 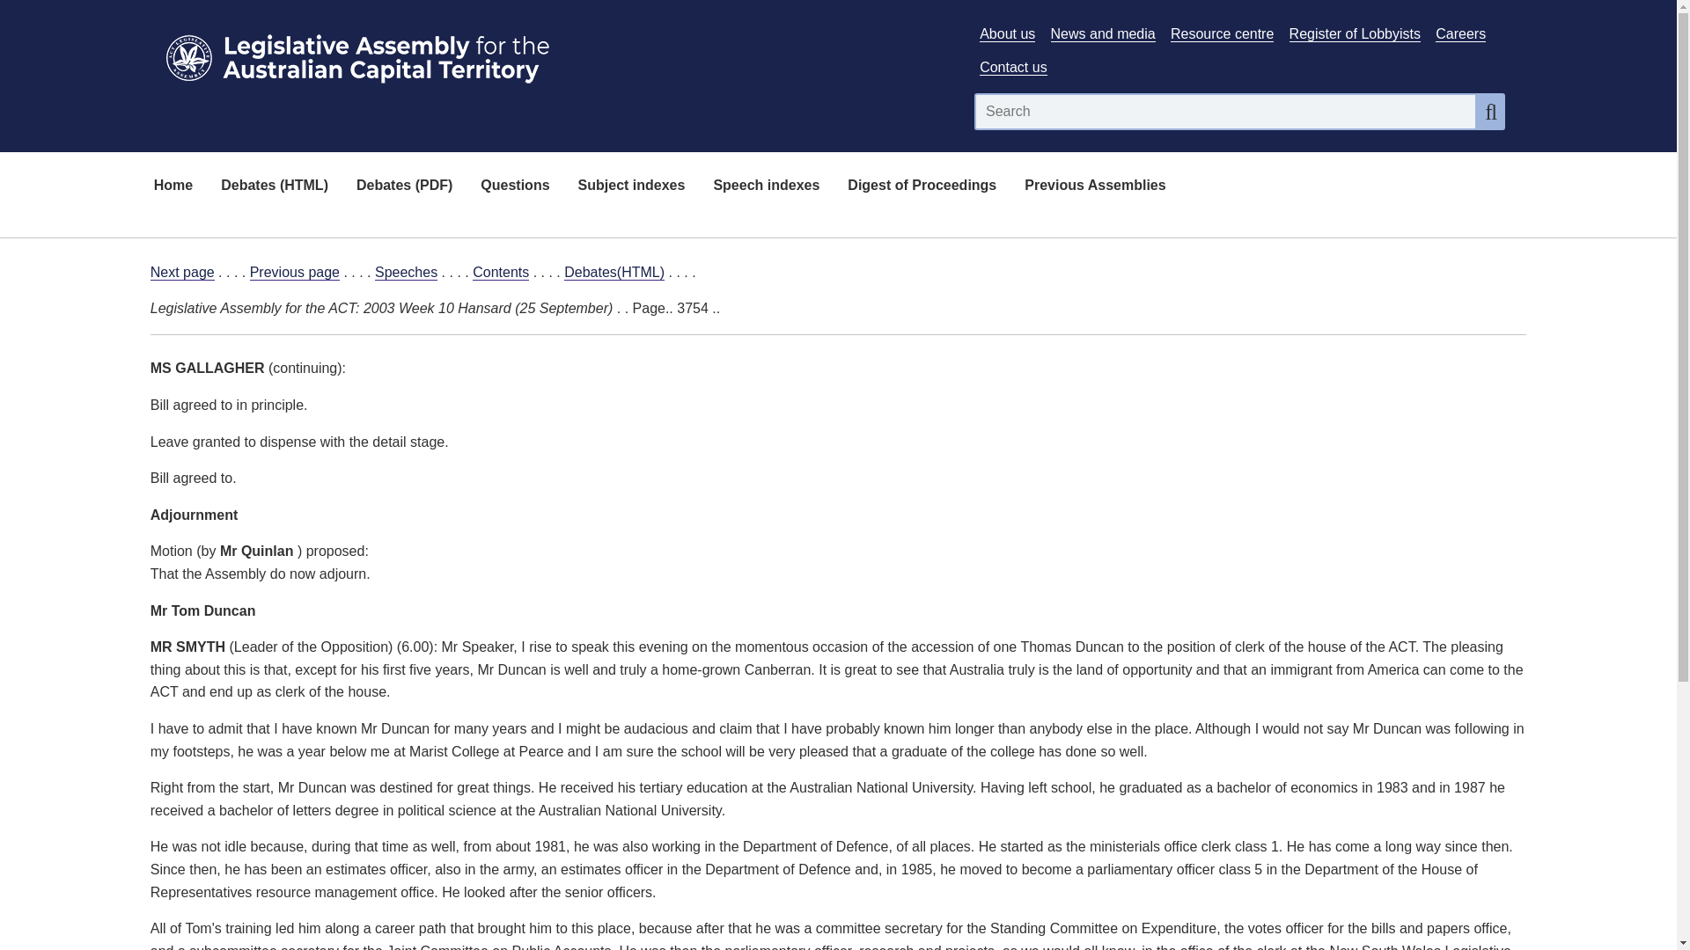 I want to click on Link to Register of Lobbyists, so click(x=1355, y=33).